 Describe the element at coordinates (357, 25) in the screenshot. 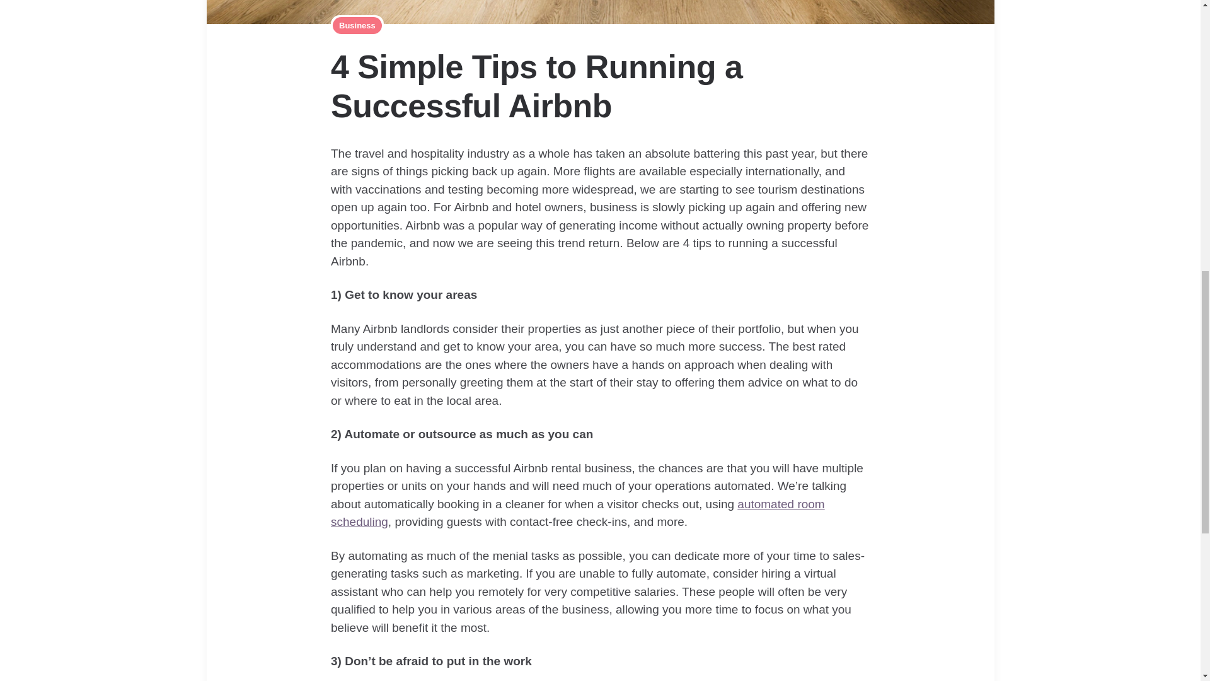

I see `Business` at that location.